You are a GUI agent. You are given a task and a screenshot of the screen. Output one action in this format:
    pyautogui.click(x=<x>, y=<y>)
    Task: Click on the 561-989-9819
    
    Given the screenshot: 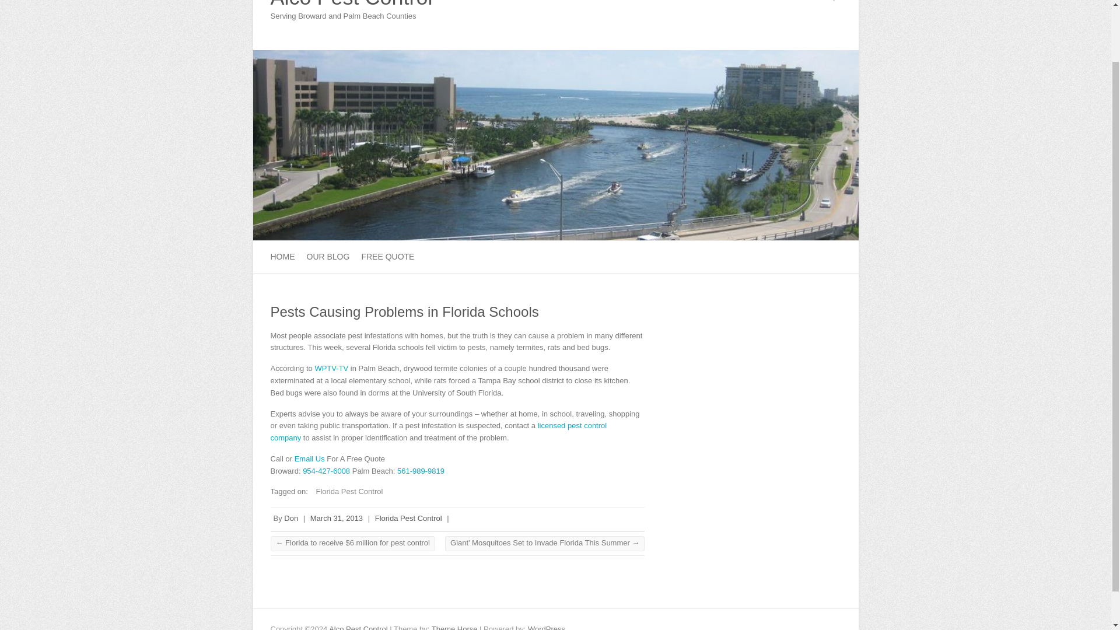 What is the action you would take?
    pyautogui.click(x=421, y=471)
    